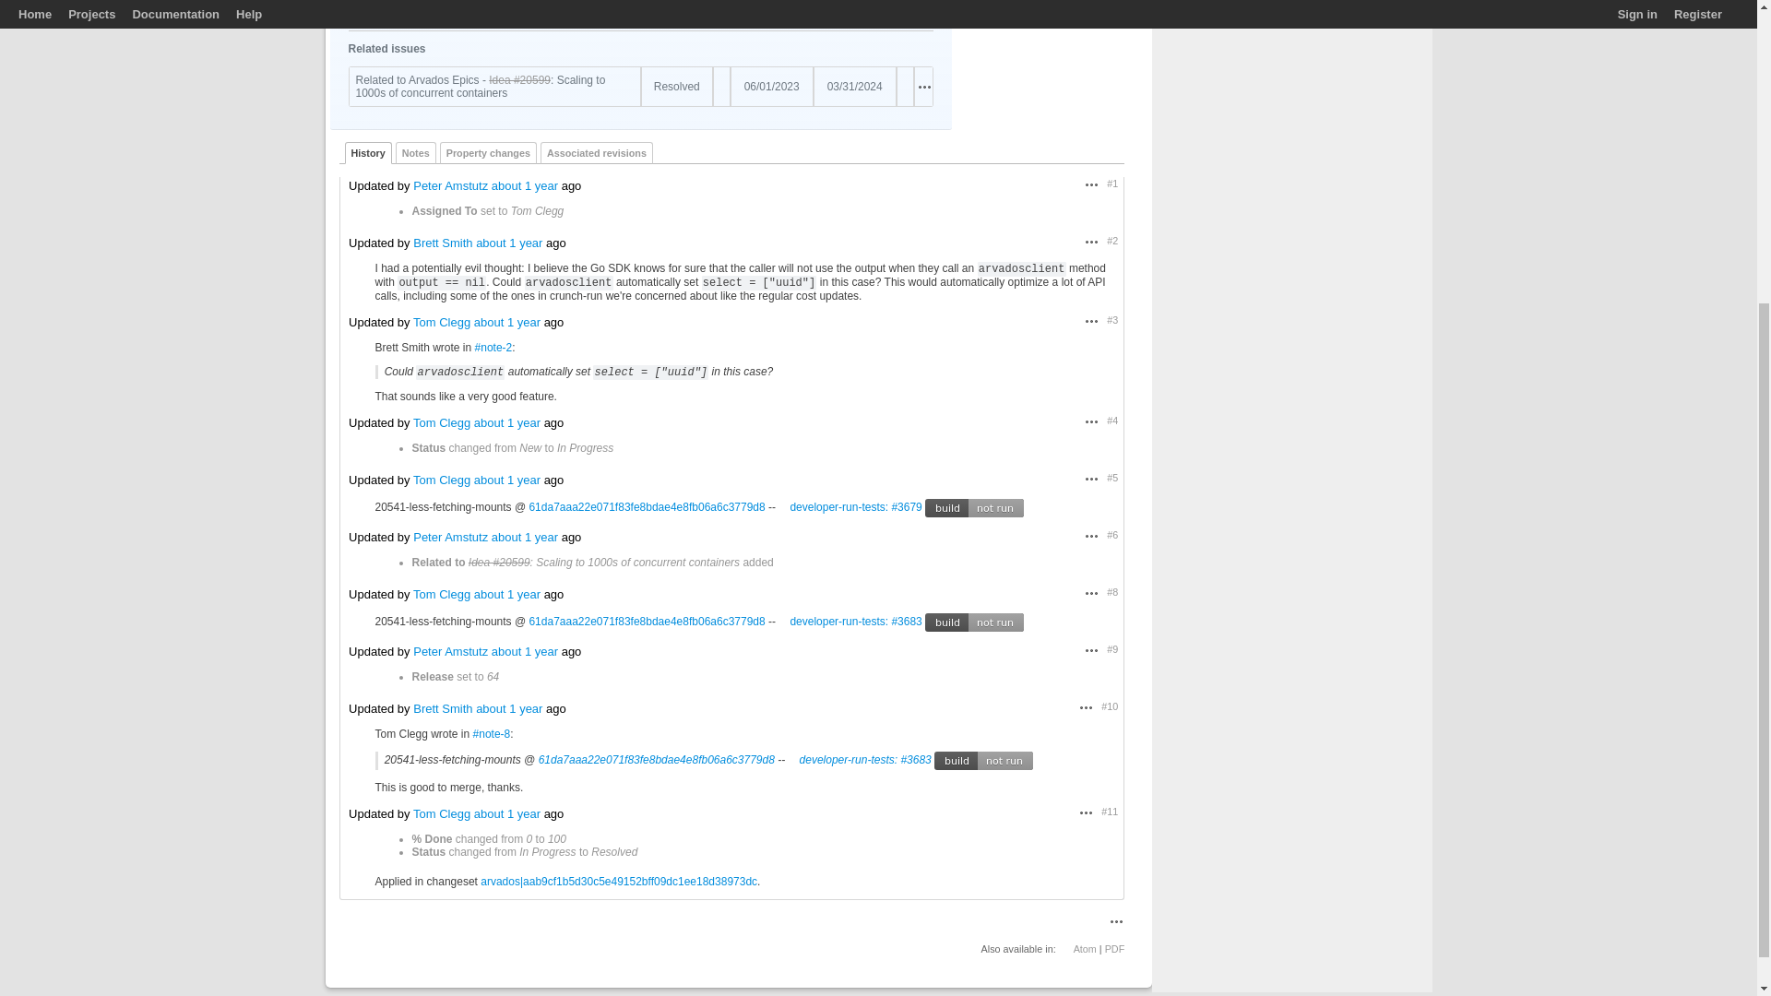 The height and width of the screenshot is (996, 1771). What do you see at coordinates (368, 153) in the screenshot?
I see `History` at bounding box center [368, 153].